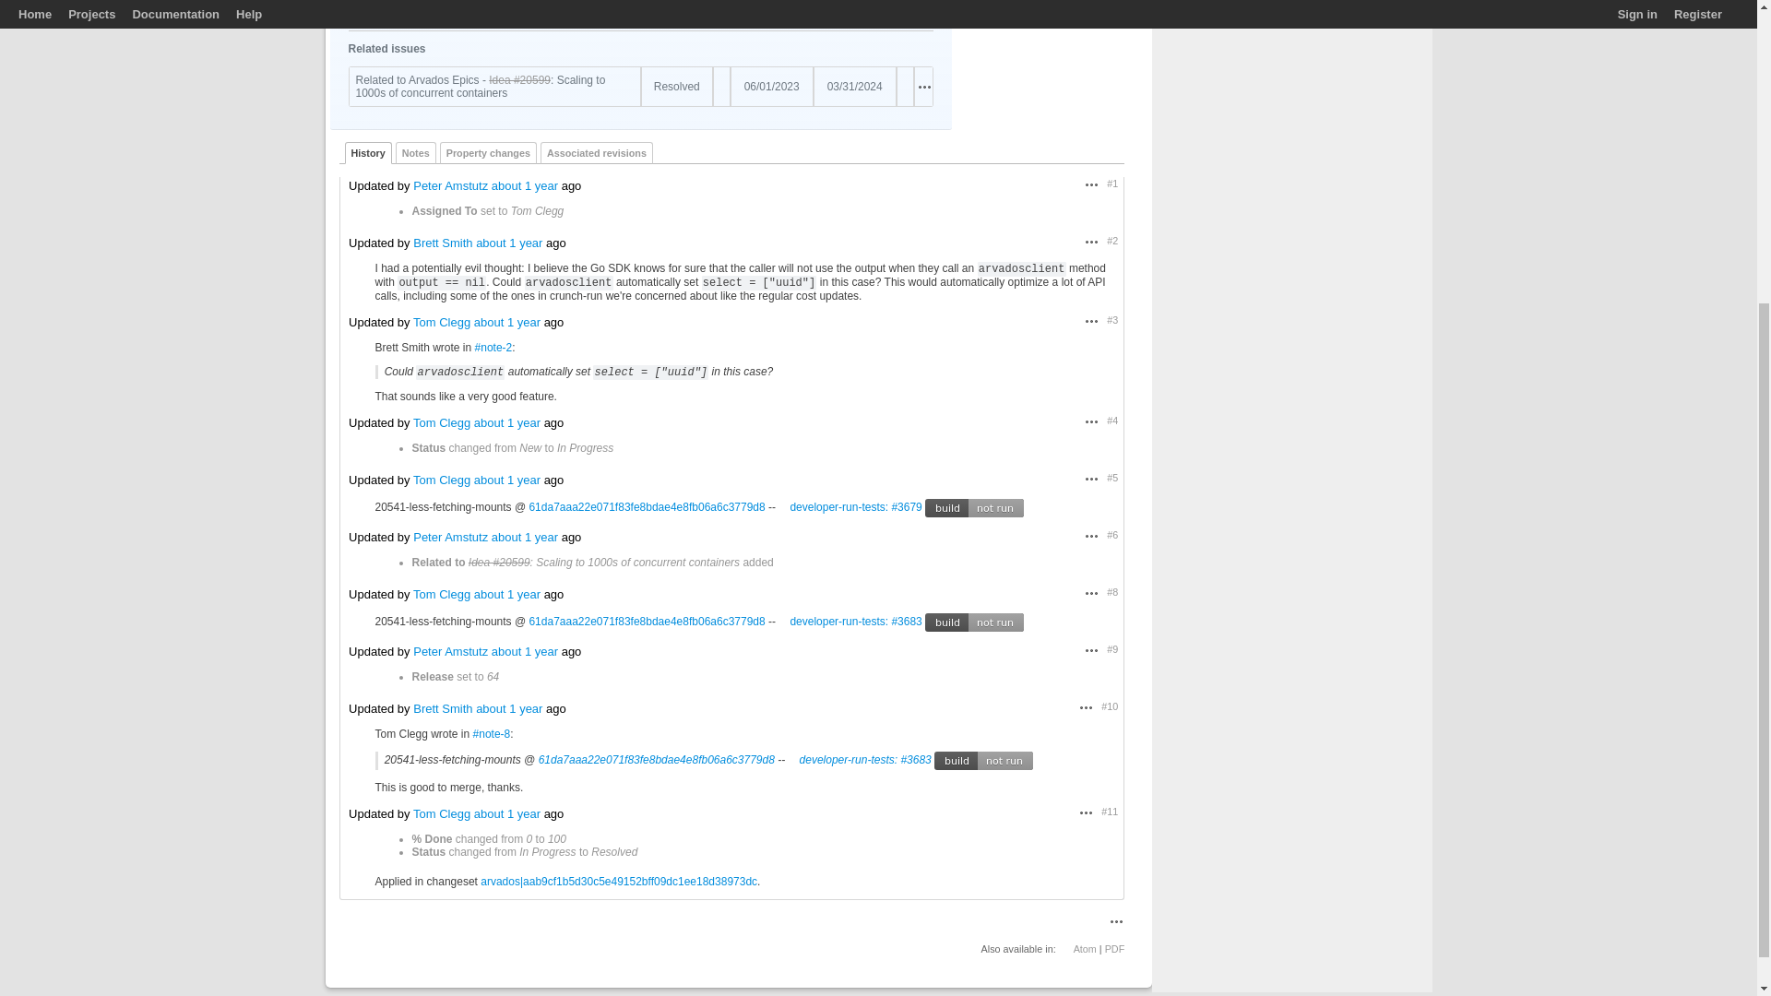 The height and width of the screenshot is (996, 1771). What do you see at coordinates (368, 153) in the screenshot?
I see `History` at bounding box center [368, 153].